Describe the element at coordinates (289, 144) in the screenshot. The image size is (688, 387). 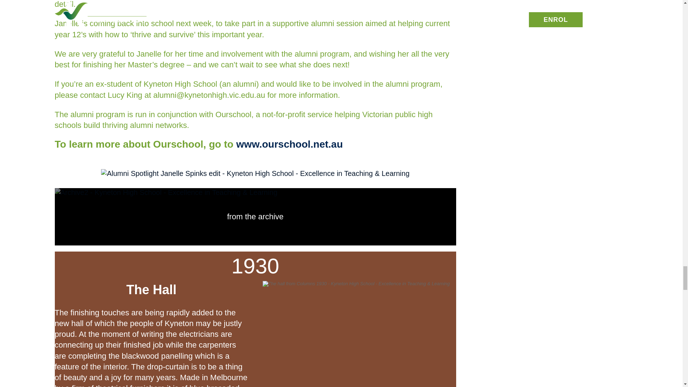
I see `www.ourschool.net.au` at that location.